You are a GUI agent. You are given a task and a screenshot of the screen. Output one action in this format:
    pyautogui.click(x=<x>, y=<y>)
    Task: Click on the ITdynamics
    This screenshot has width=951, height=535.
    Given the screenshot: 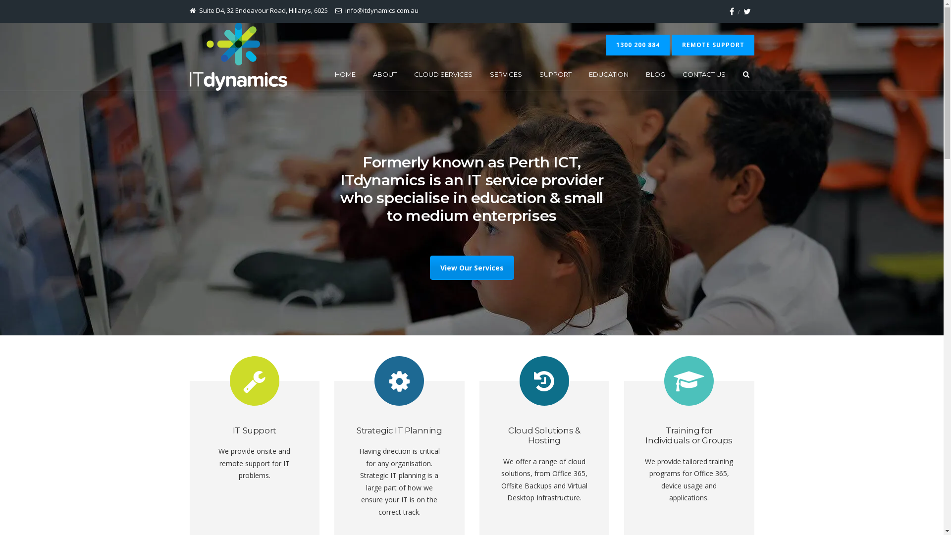 What is the action you would take?
    pyautogui.click(x=238, y=56)
    